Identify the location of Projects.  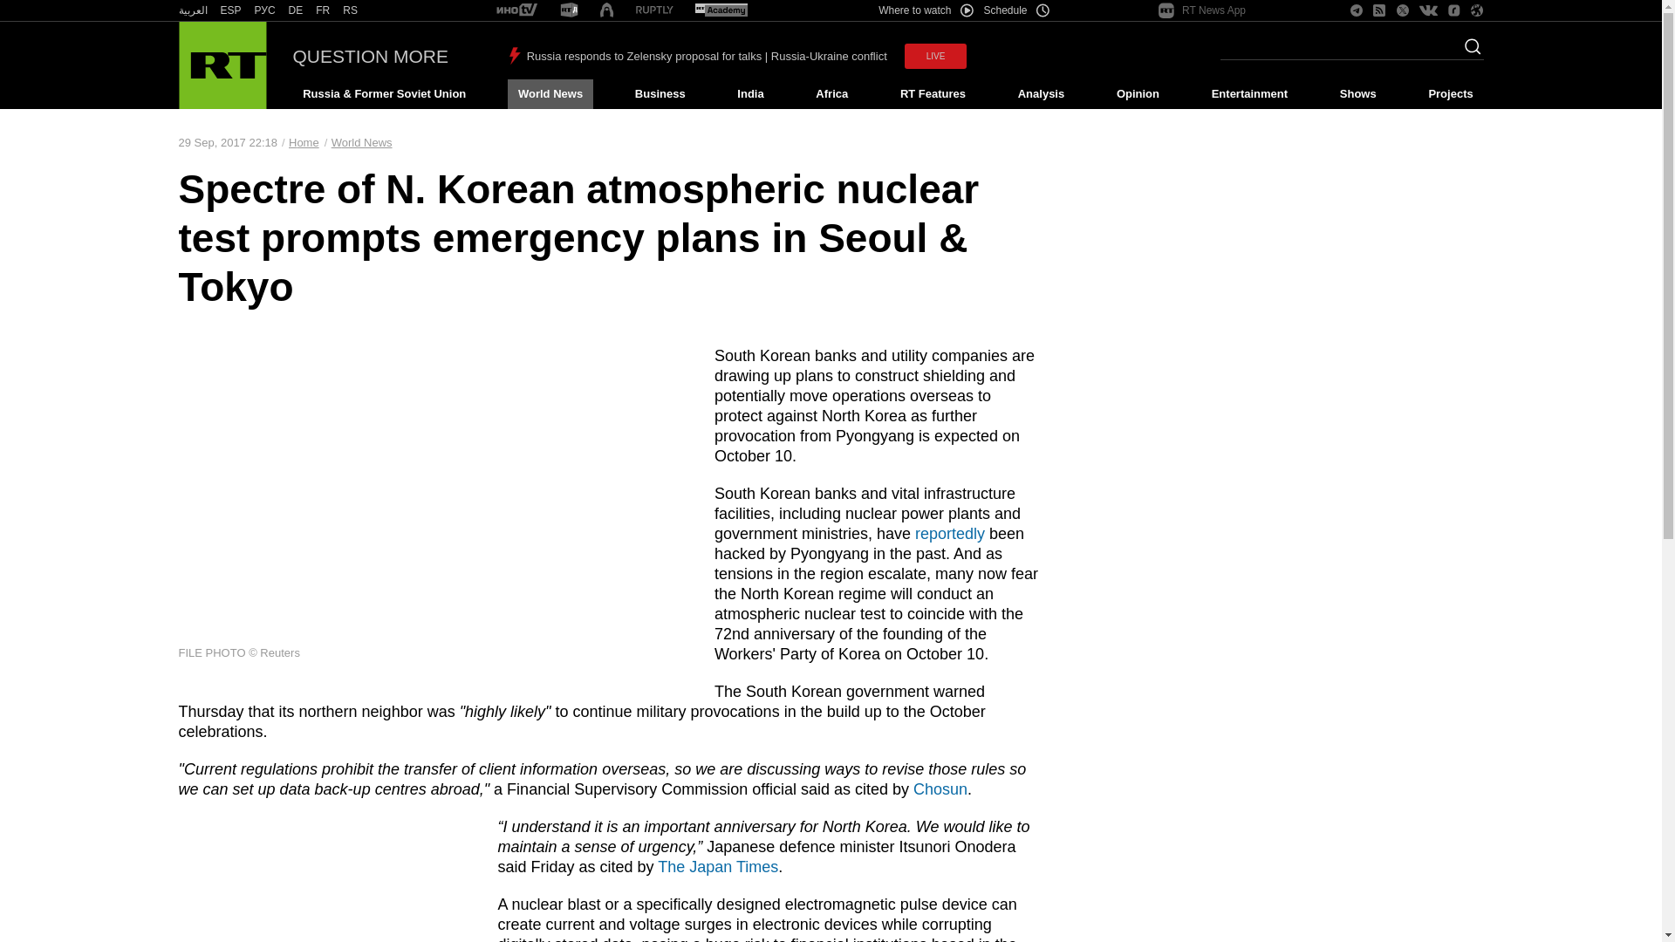
(1452, 94).